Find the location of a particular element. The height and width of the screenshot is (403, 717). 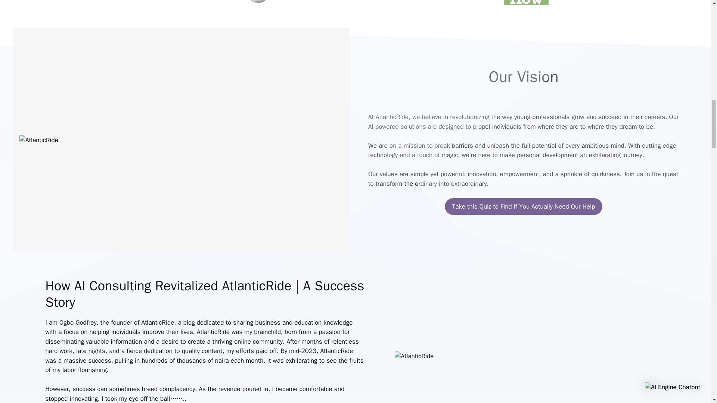

Home 8 is located at coordinates (414, 356).